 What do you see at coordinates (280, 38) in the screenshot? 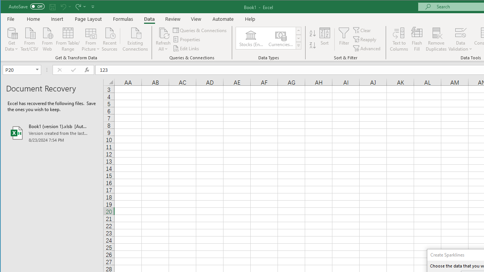
I see `Currencies (English)` at bounding box center [280, 38].